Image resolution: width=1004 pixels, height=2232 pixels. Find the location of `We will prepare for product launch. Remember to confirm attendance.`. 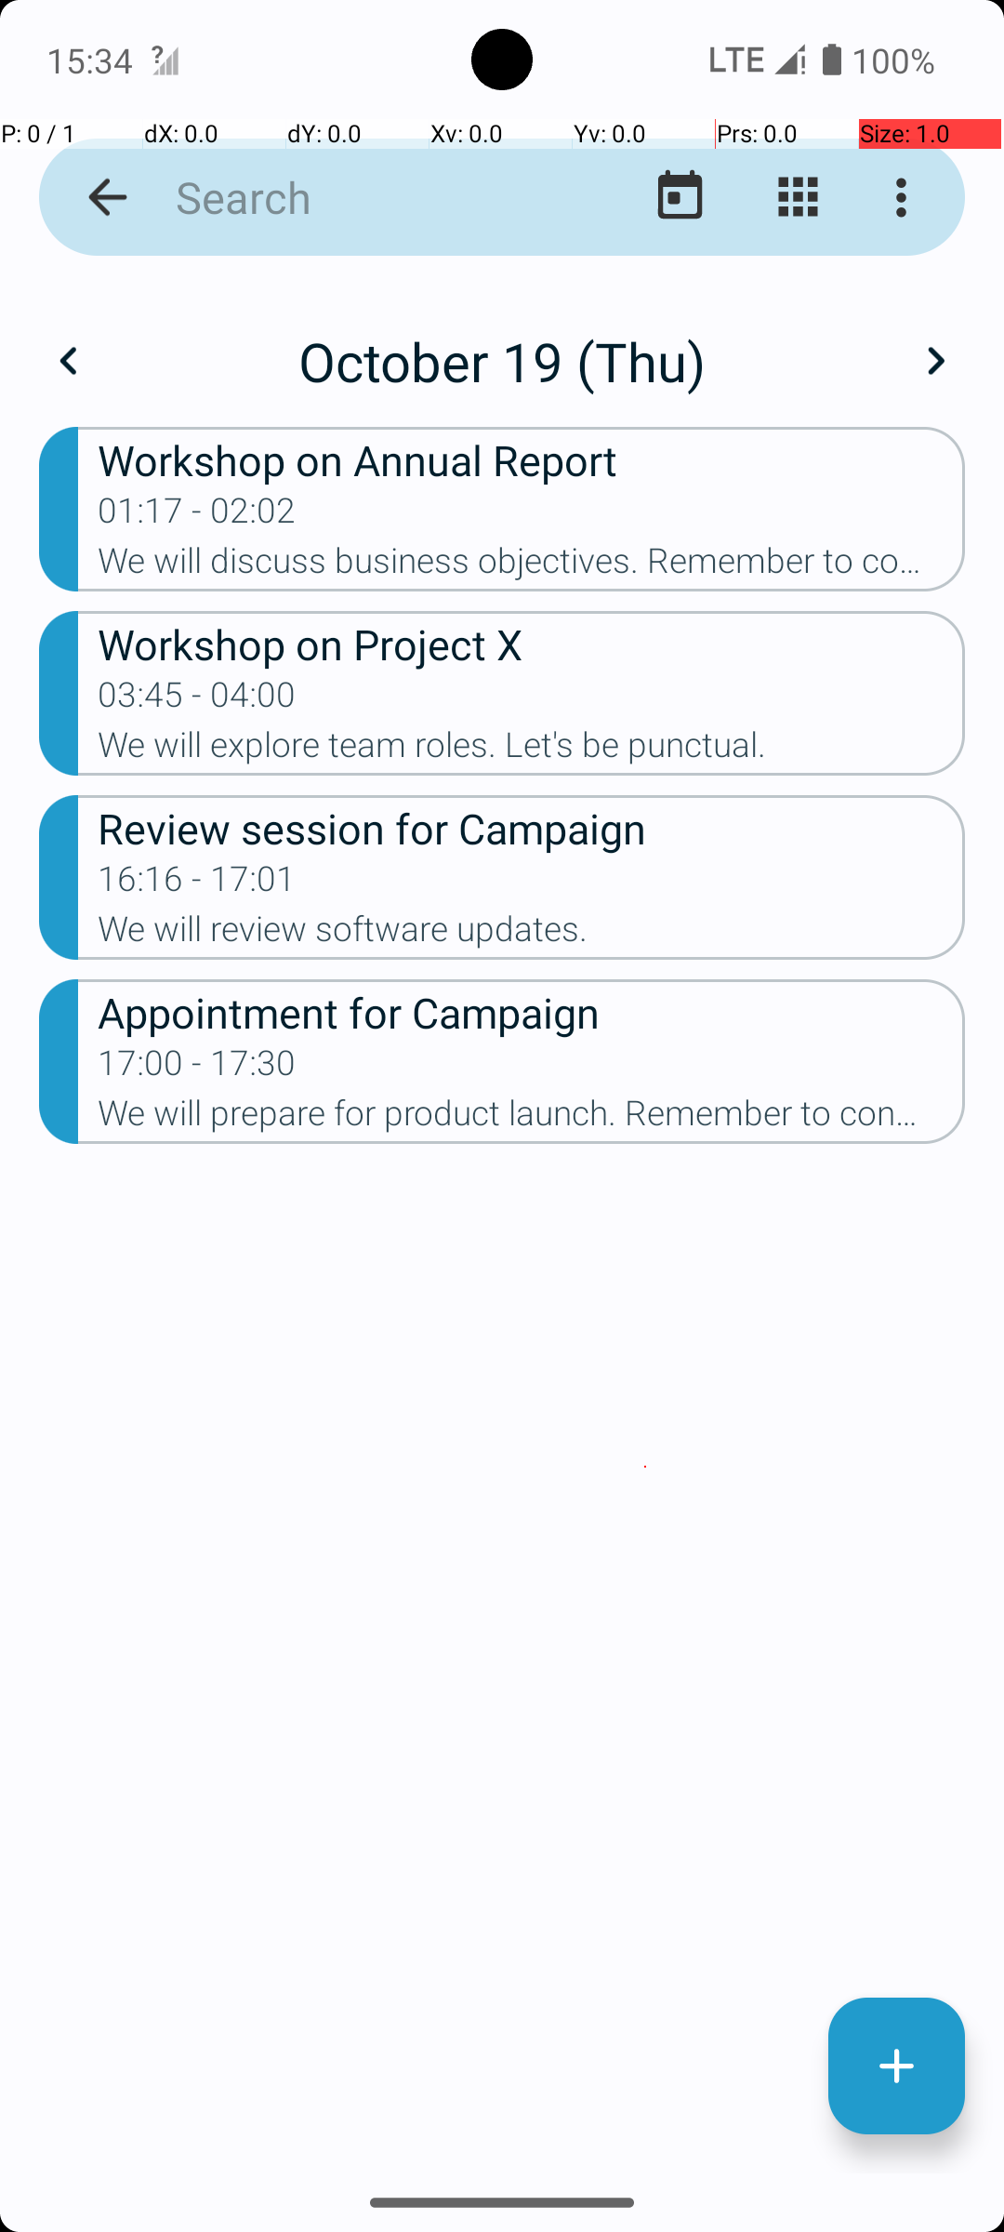

We will prepare for product launch. Remember to confirm attendance. is located at coordinates (532, 1119).